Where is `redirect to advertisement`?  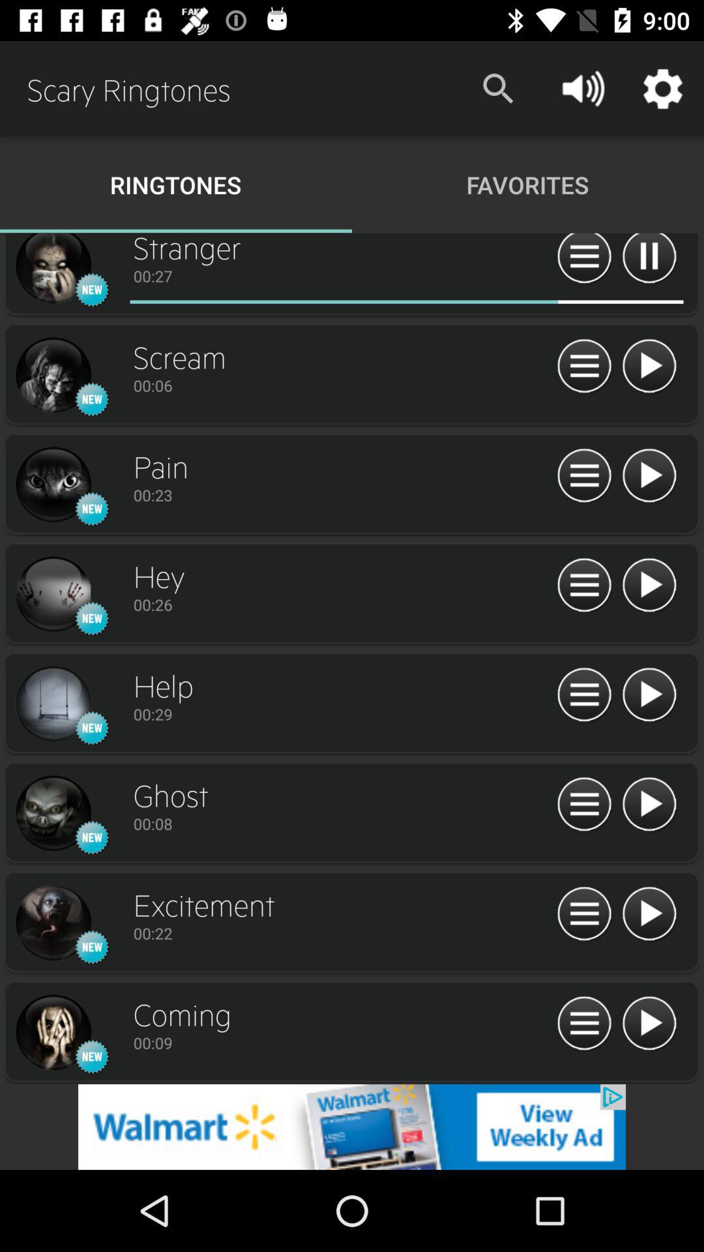 redirect to advertisement is located at coordinates (352, 1127).